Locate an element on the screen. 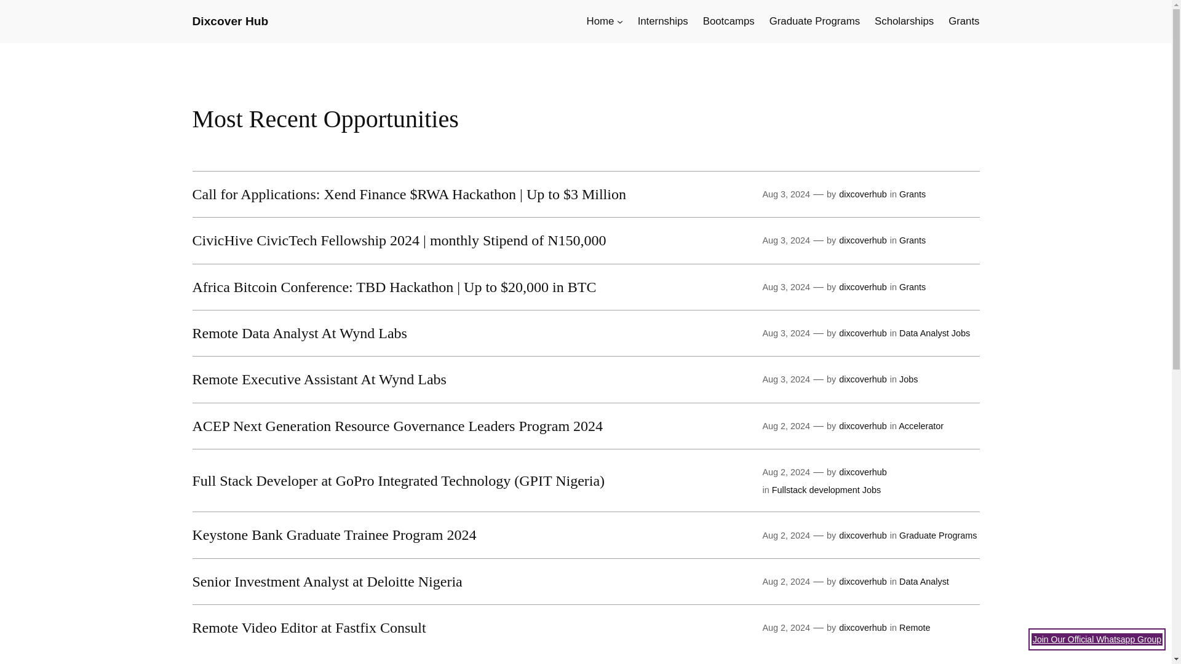  Remote Executive Assistant At Wynd Labs is located at coordinates (319, 379).